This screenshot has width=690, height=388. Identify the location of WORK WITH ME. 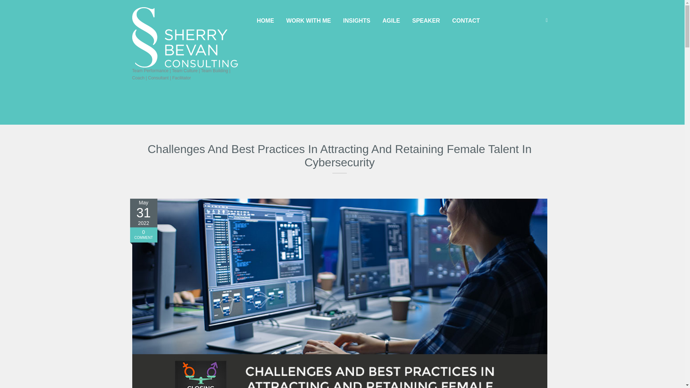
(308, 21).